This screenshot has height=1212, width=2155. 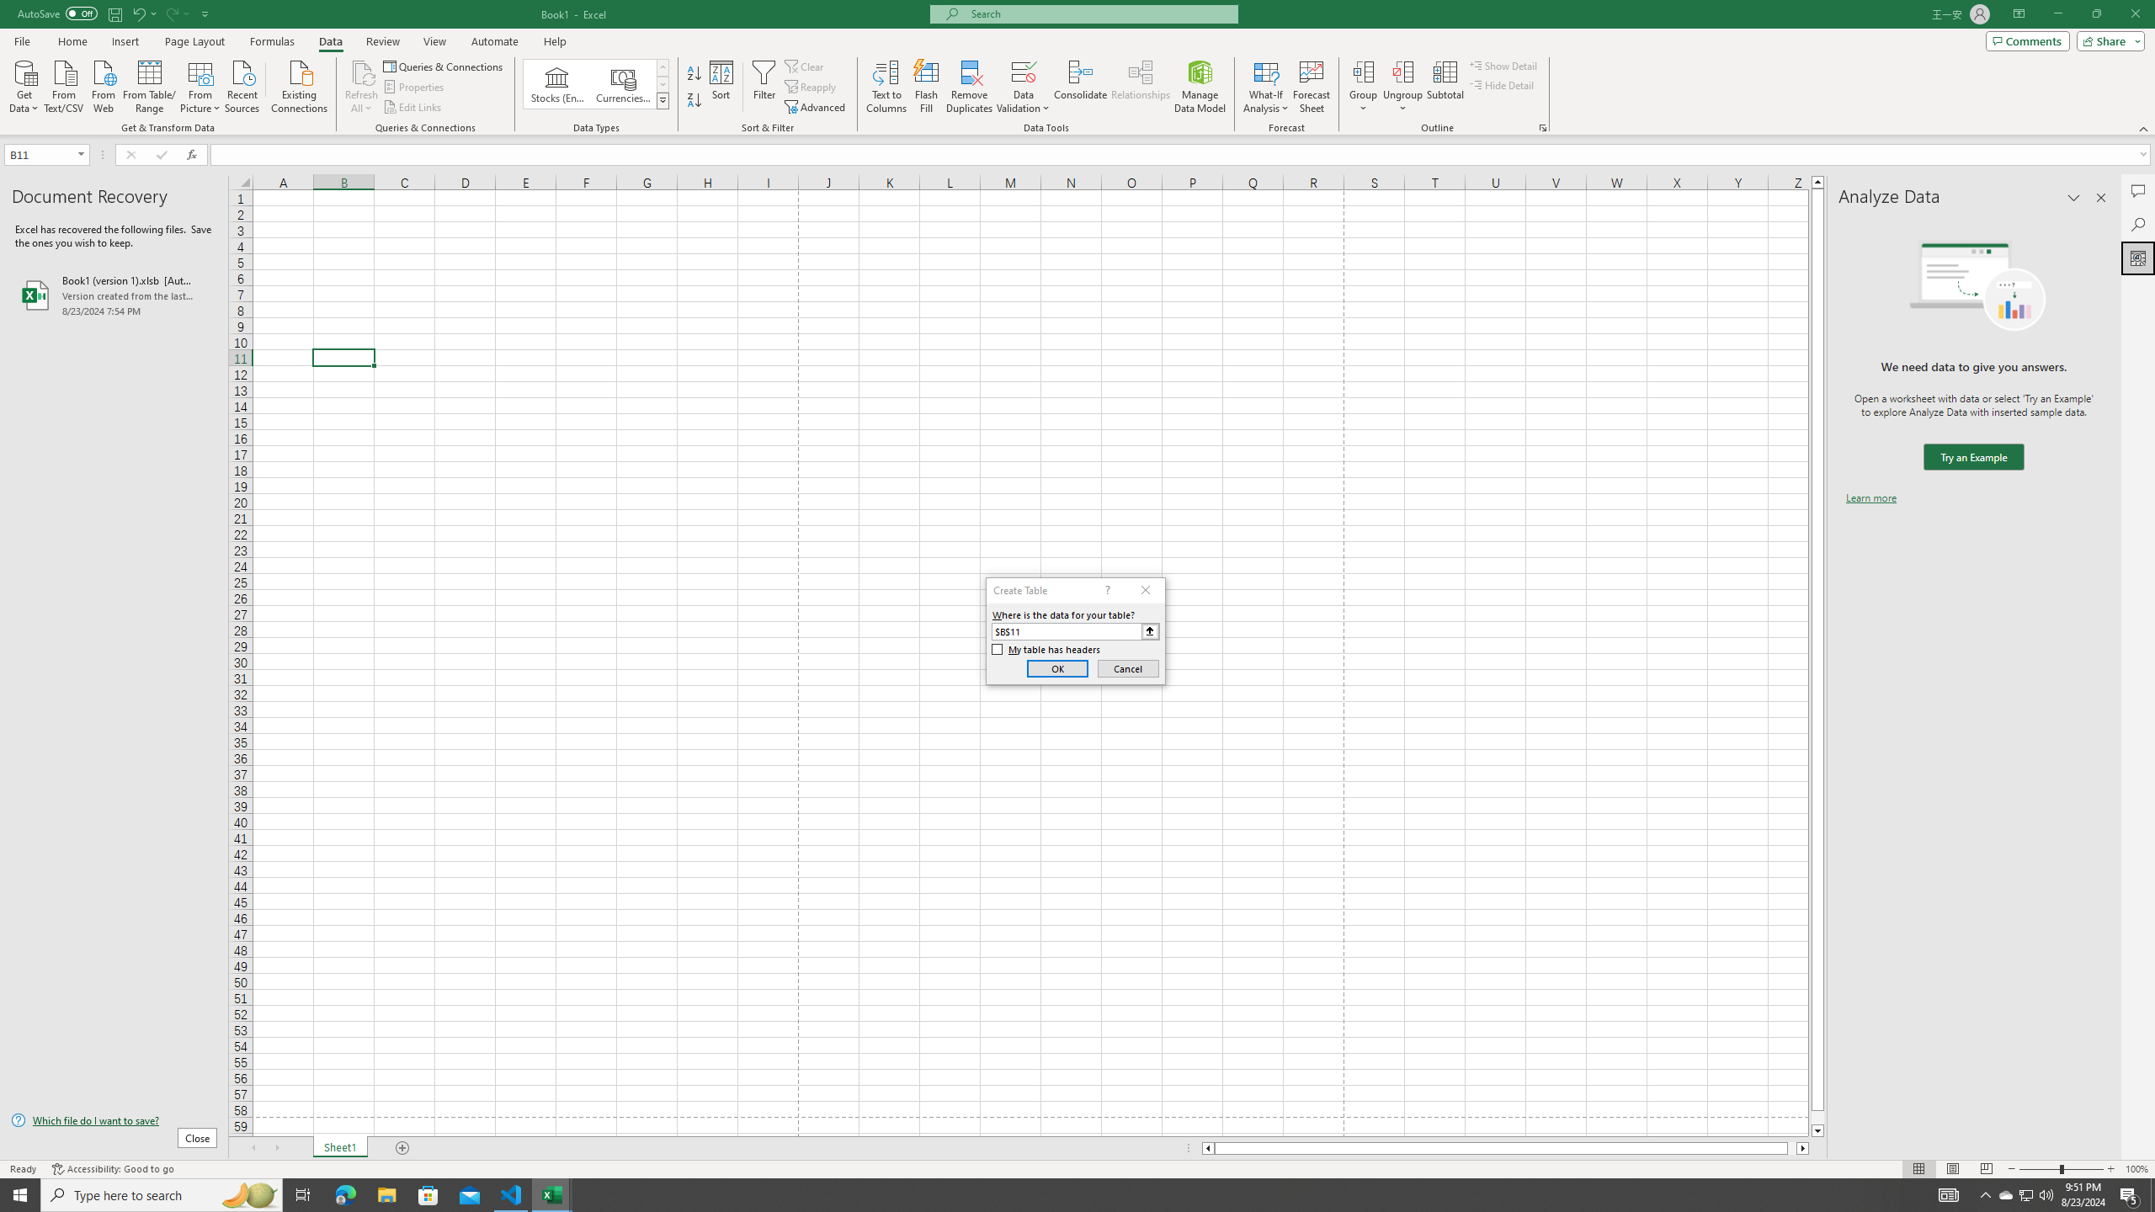 I want to click on Customize Quick Access Toolbar, so click(x=205, y=13).